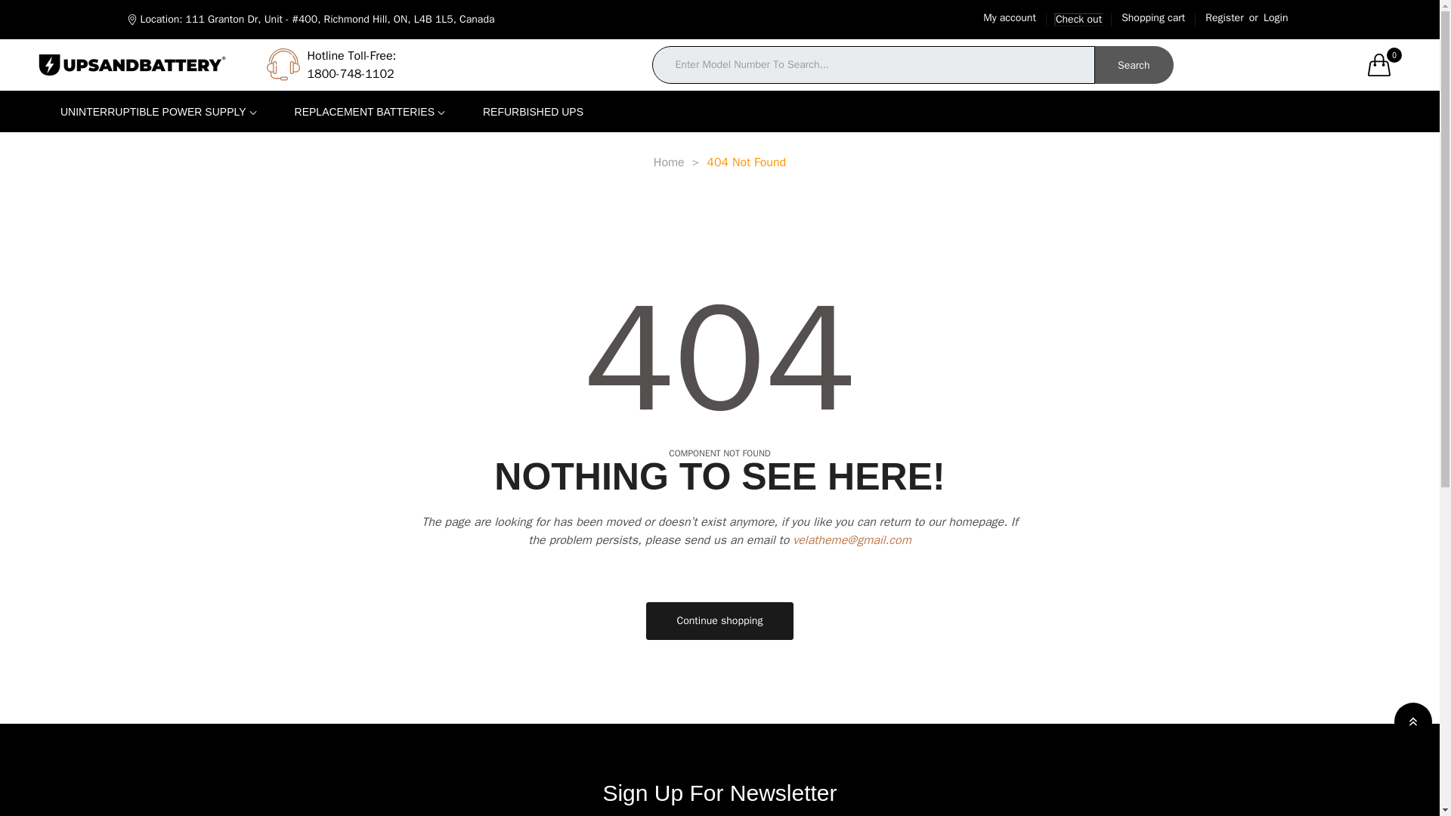 The image size is (1451, 816). I want to click on Login, so click(1275, 17).